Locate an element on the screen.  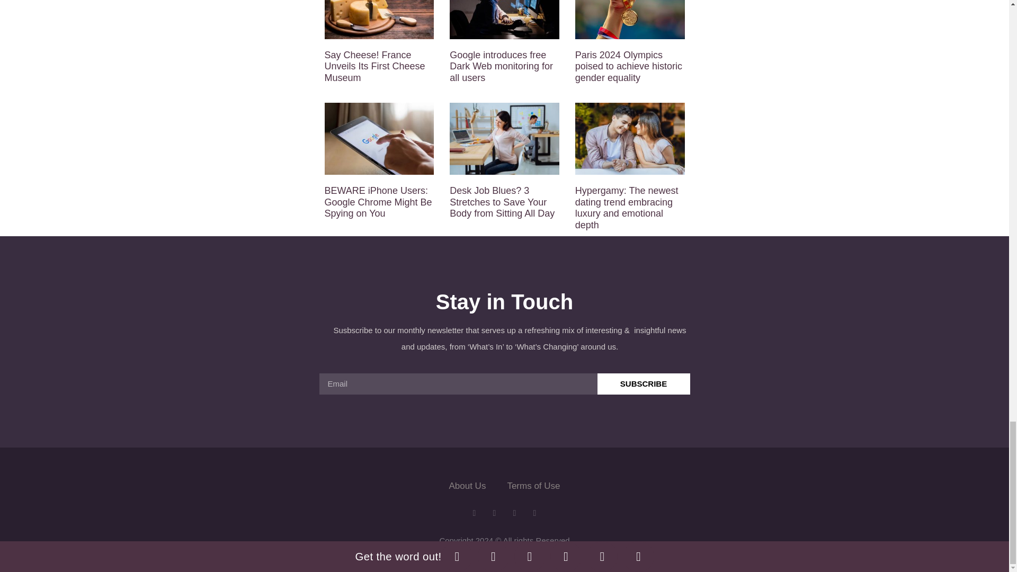
Say Cheese! France Unveils Its First Cheese Museum is located at coordinates (374, 66).